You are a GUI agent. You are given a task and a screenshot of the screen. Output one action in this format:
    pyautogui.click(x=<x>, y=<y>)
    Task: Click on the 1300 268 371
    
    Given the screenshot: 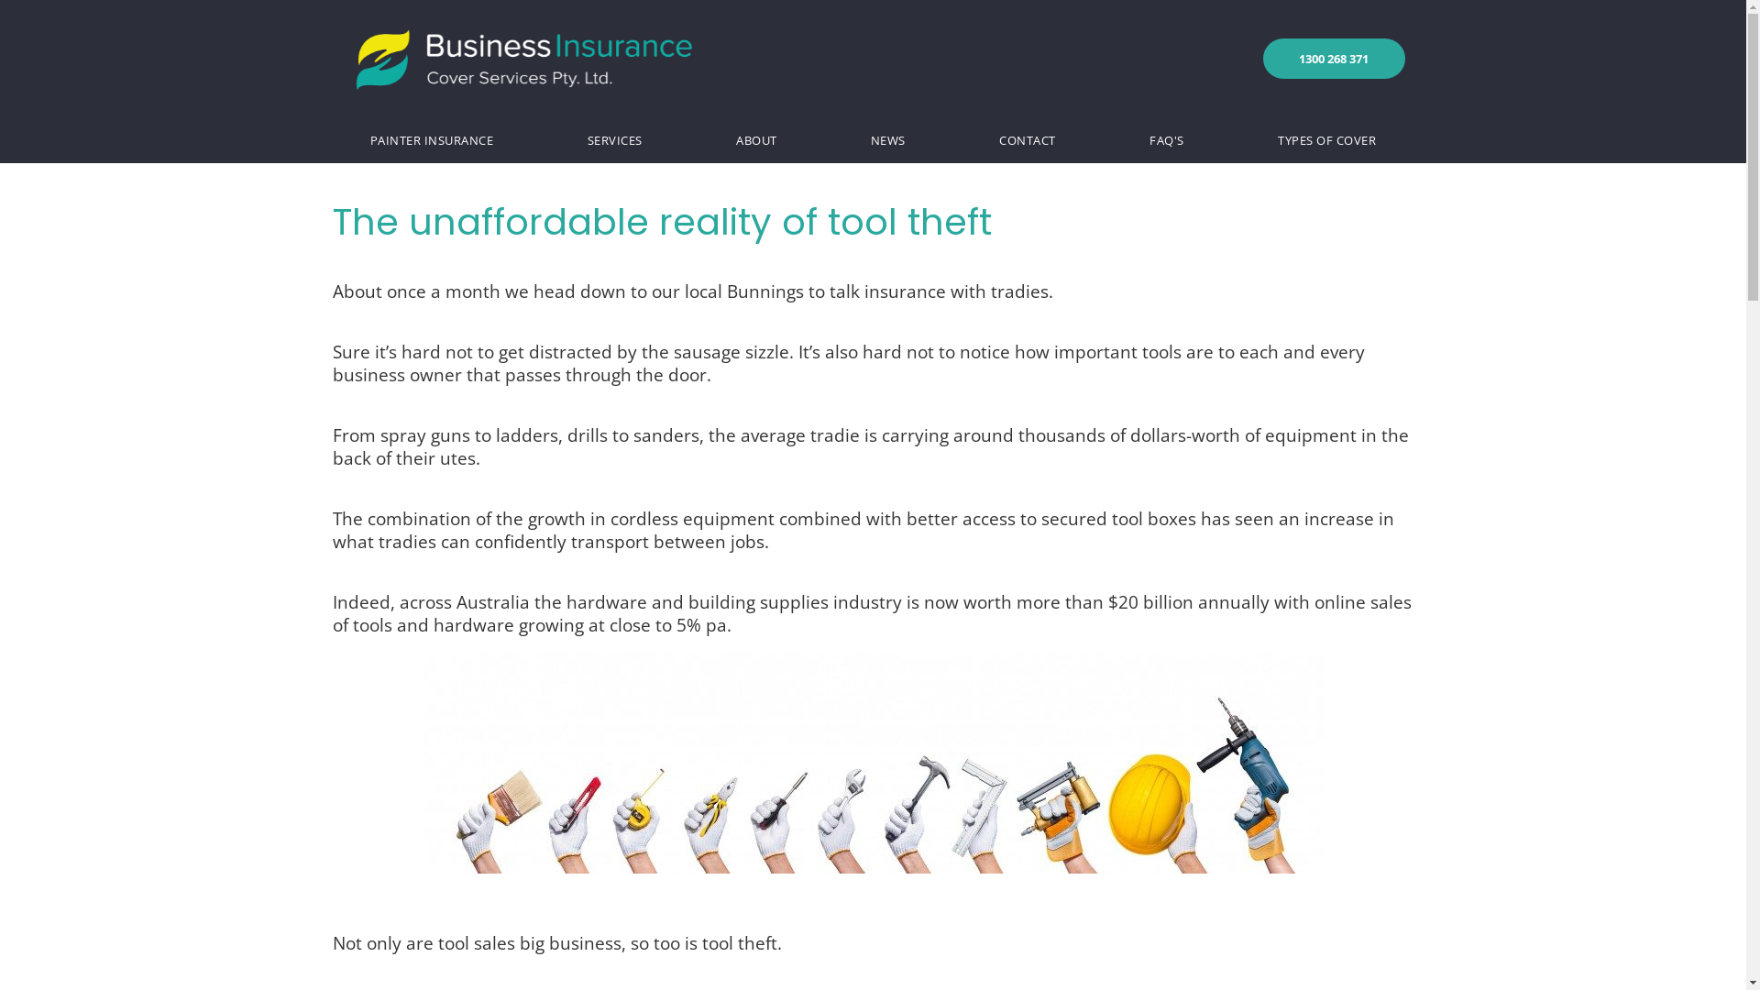 What is the action you would take?
    pyautogui.click(x=1335, y=59)
    